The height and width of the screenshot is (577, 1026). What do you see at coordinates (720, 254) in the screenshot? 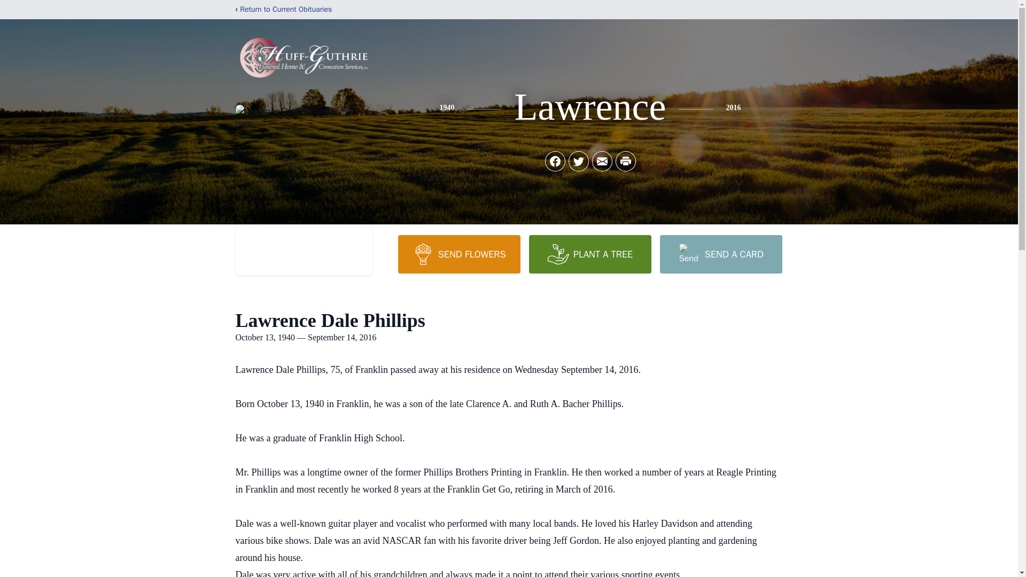
I see `SEND A CARD` at bounding box center [720, 254].